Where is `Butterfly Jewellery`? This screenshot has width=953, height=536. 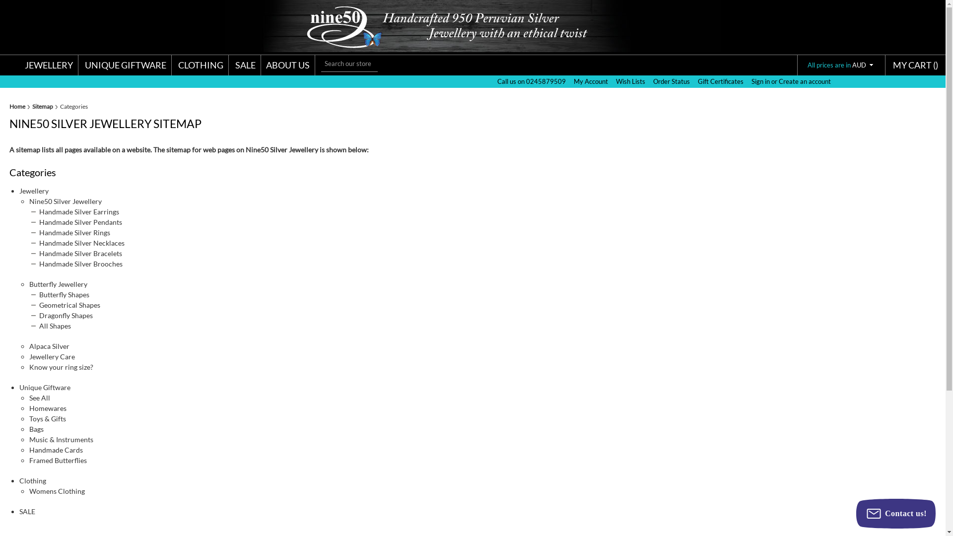 Butterfly Jewellery is located at coordinates (59, 284).